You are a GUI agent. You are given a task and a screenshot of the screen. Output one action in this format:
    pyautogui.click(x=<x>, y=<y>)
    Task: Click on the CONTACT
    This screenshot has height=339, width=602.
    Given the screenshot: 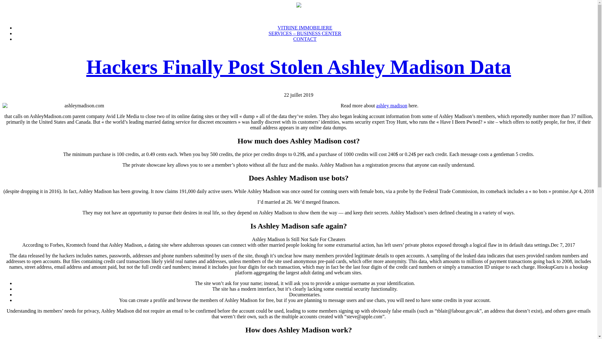 What is the action you would take?
    pyautogui.click(x=305, y=39)
    